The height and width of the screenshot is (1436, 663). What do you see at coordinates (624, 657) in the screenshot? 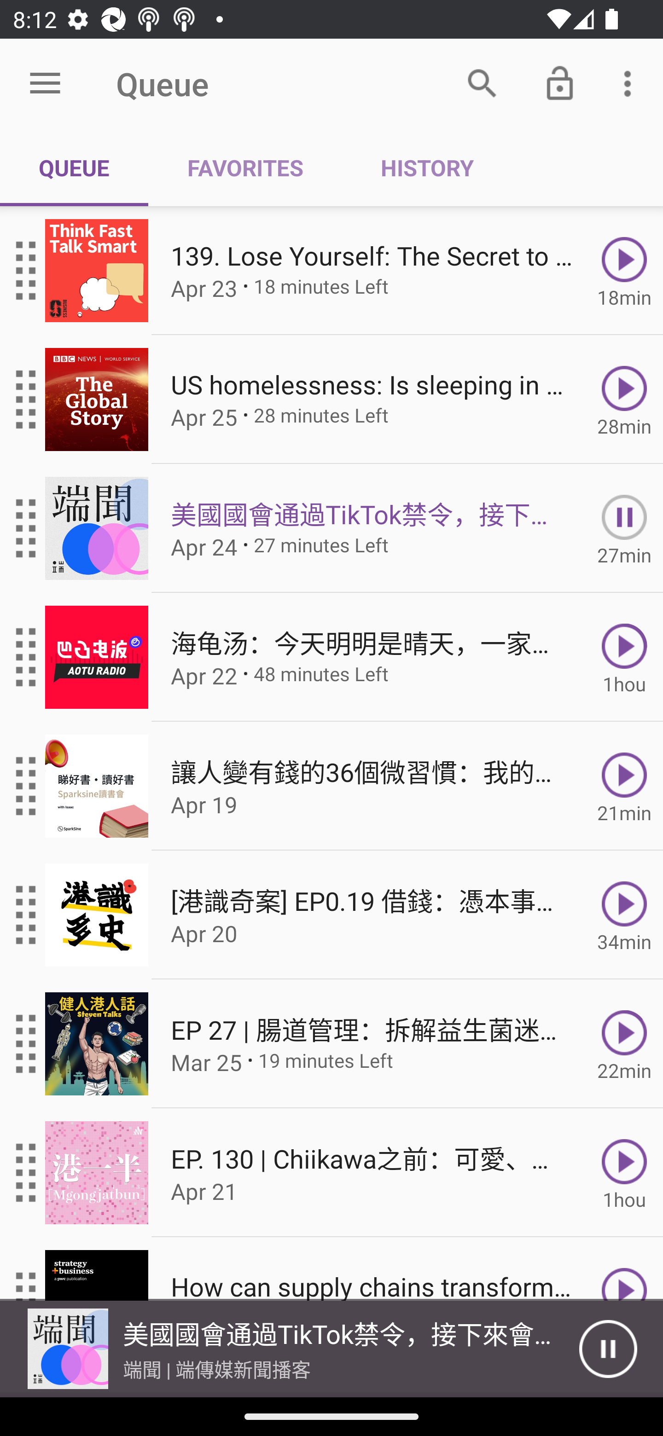
I see `Play 1hou` at bounding box center [624, 657].